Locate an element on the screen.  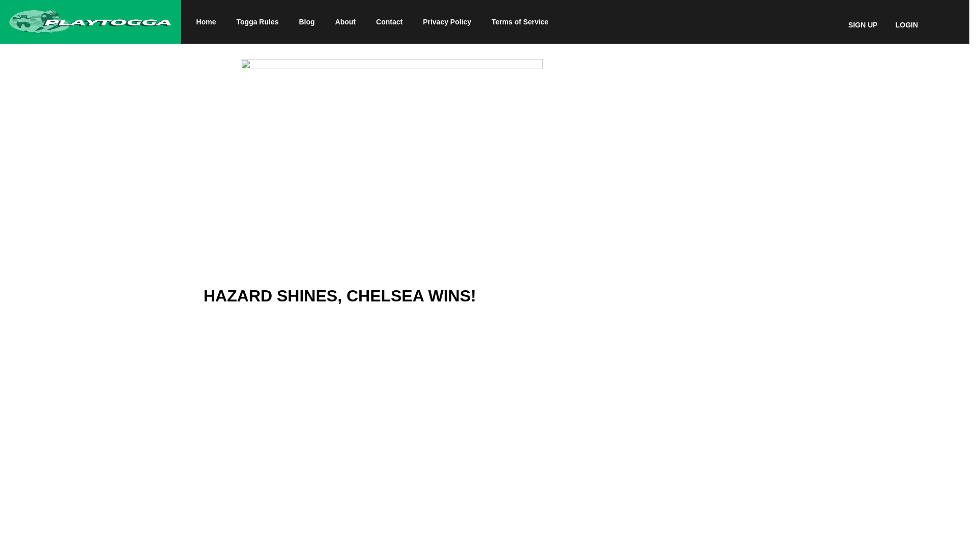
Terms of Service is located at coordinates (520, 21).